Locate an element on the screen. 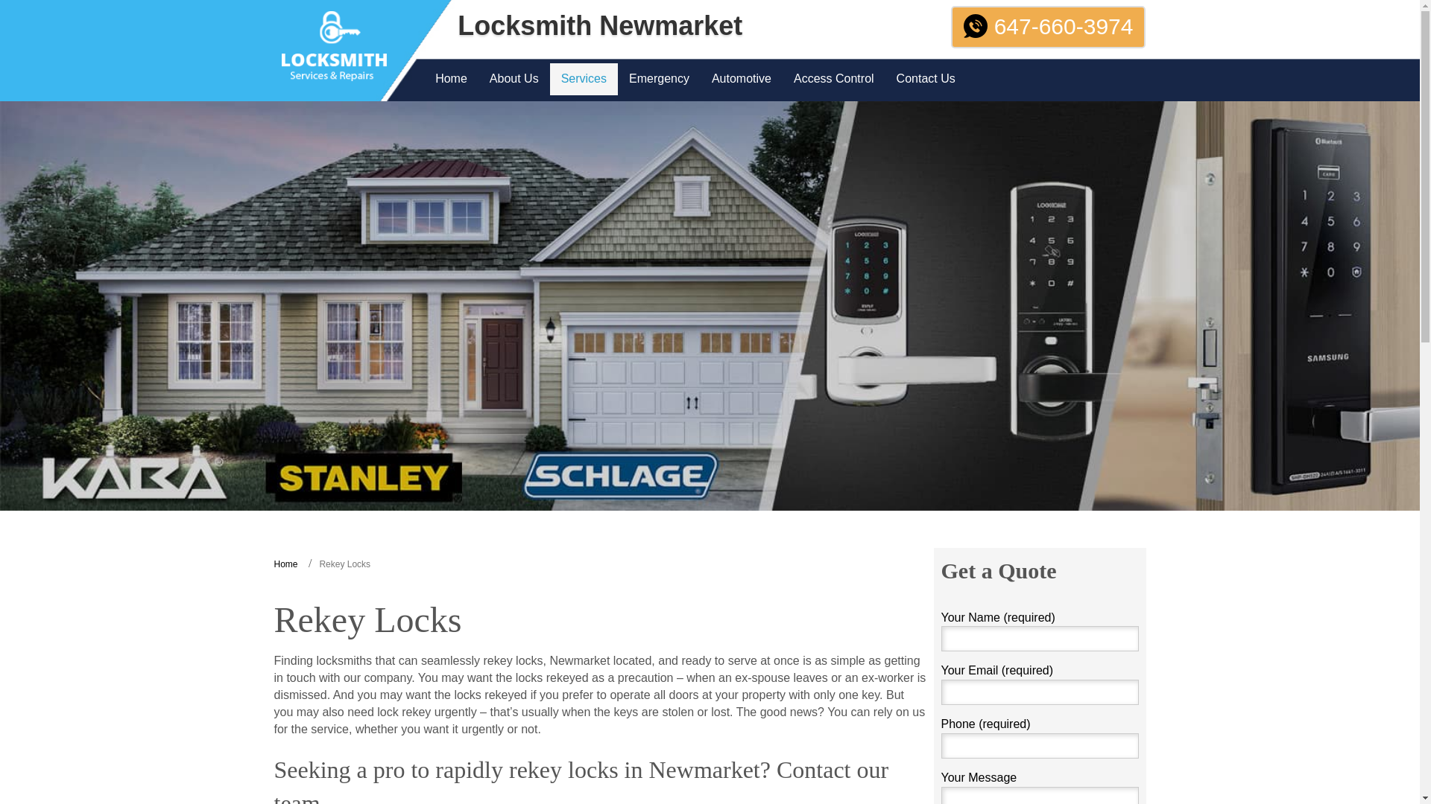 This screenshot has height=804, width=1431. Automotive is located at coordinates (742, 79).